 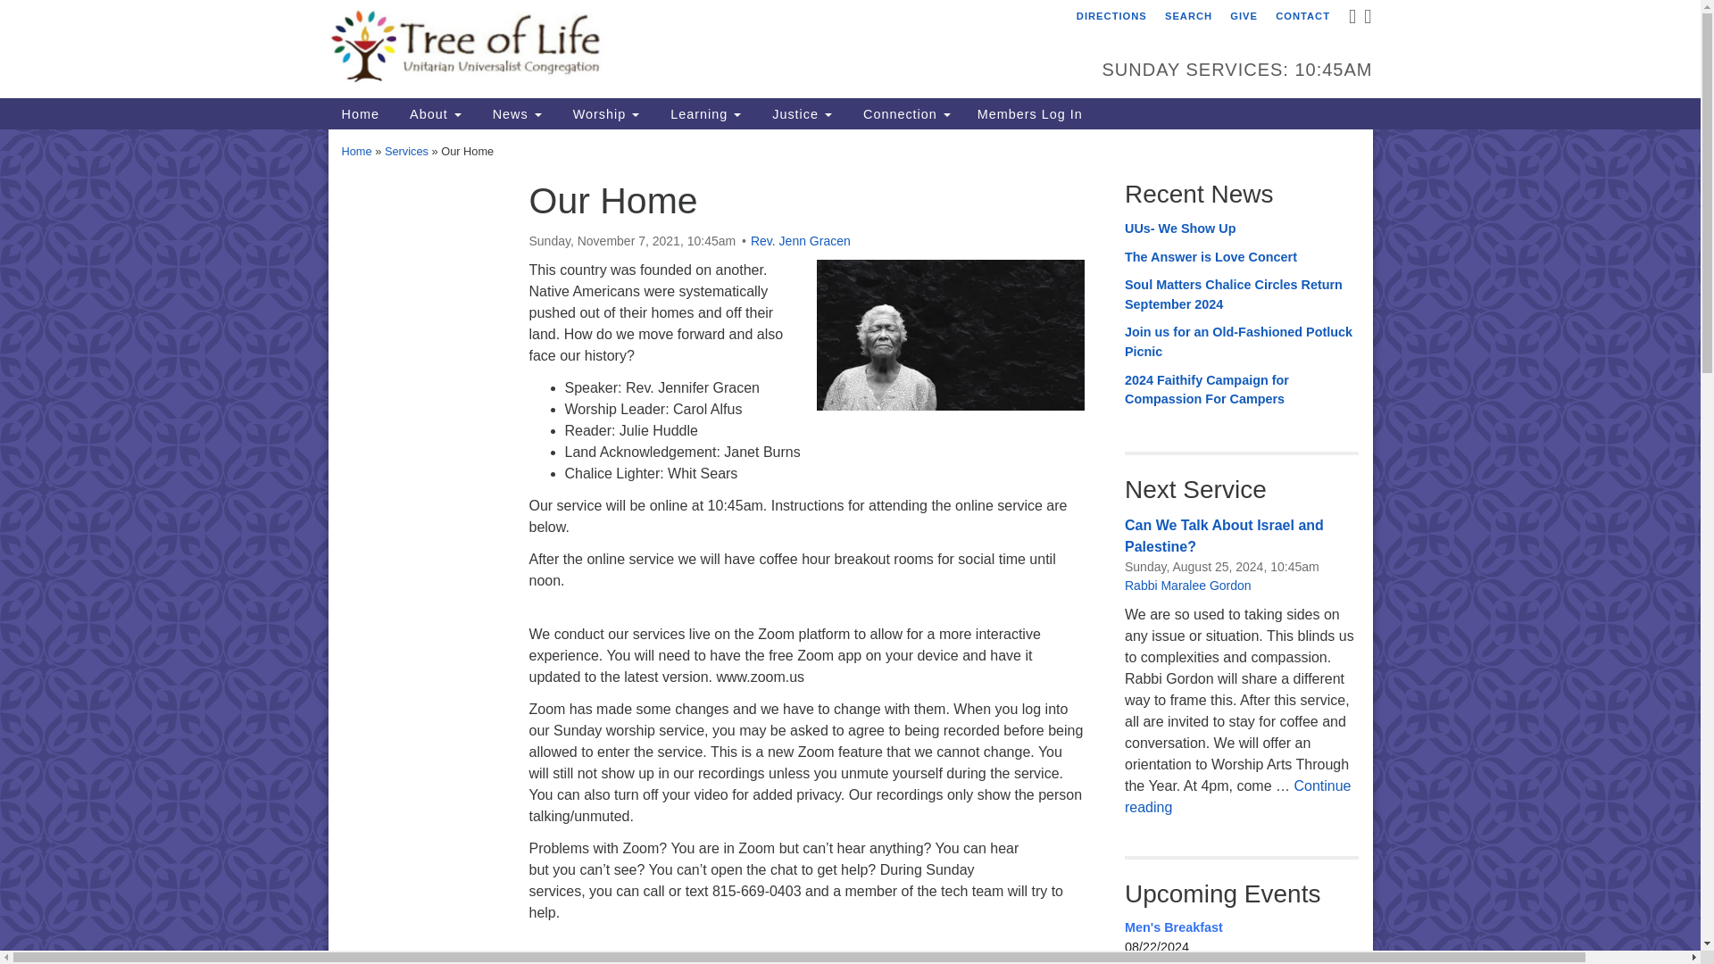 I want to click on DIRECTIONS, so click(x=1111, y=16).